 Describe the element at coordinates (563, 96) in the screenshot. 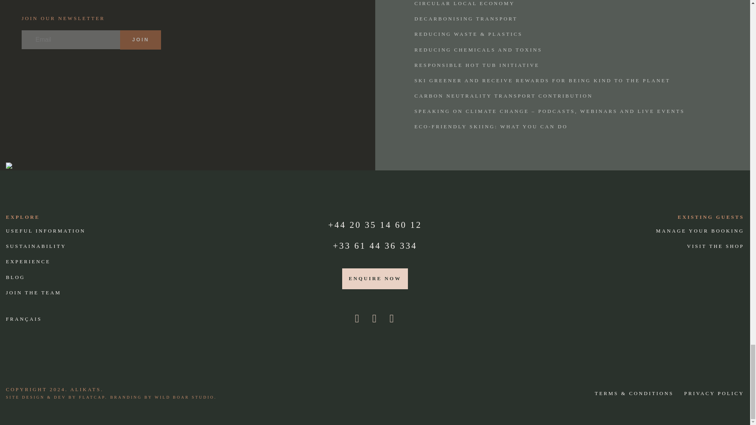

I see `Carbon Neutrality Transport Contribution` at that location.